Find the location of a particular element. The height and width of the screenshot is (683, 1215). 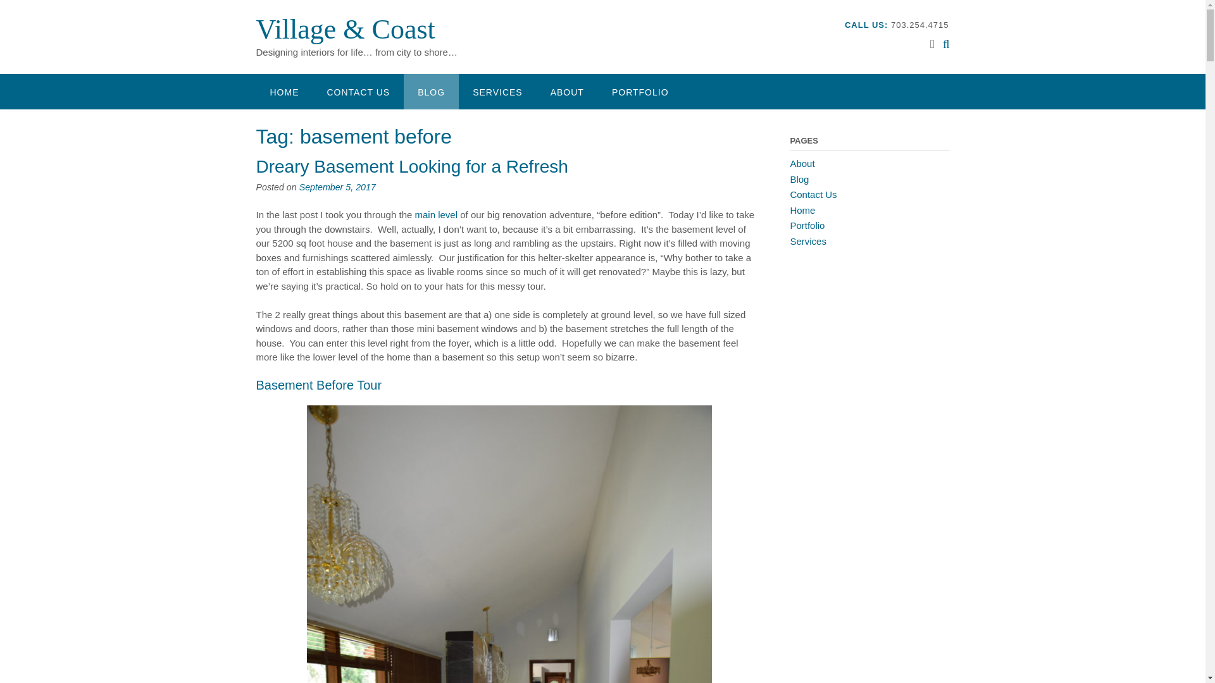

Home is located at coordinates (802, 210).